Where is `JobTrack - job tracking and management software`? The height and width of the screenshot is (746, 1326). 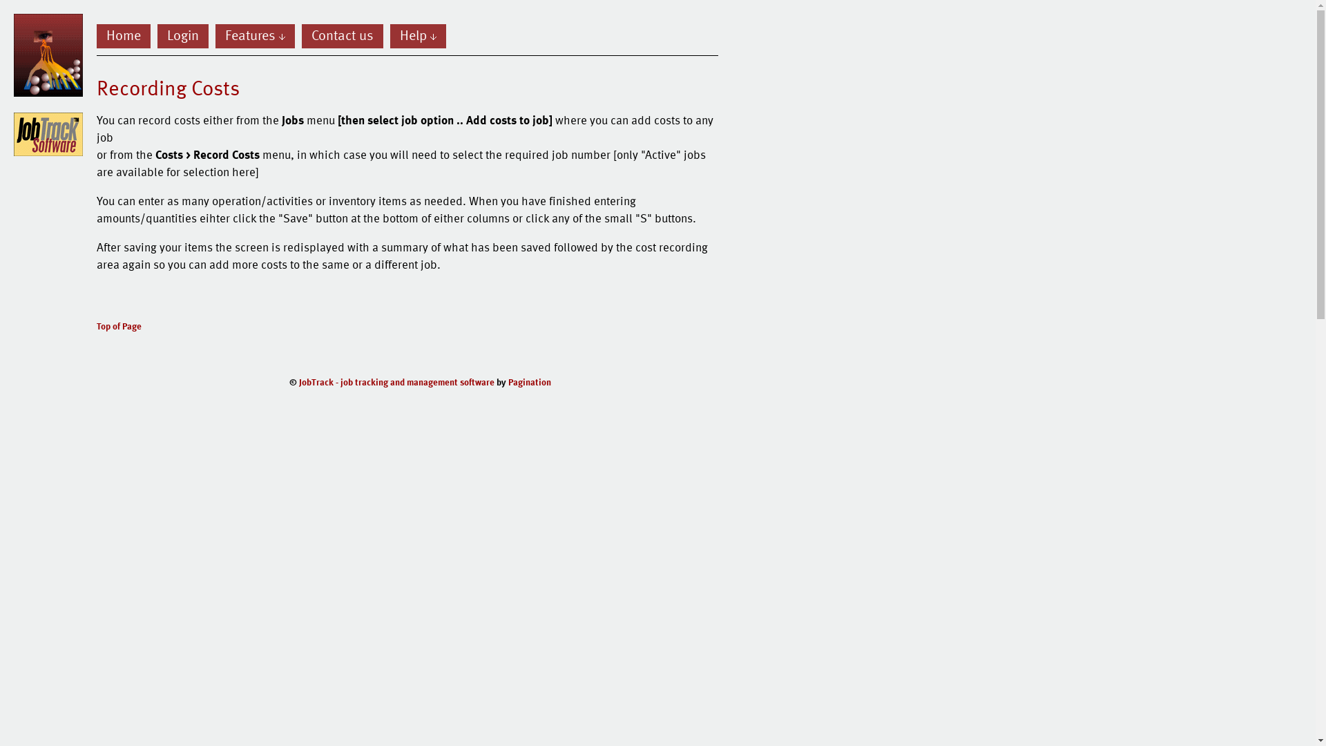
JobTrack - job tracking and management software is located at coordinates (396, 382).